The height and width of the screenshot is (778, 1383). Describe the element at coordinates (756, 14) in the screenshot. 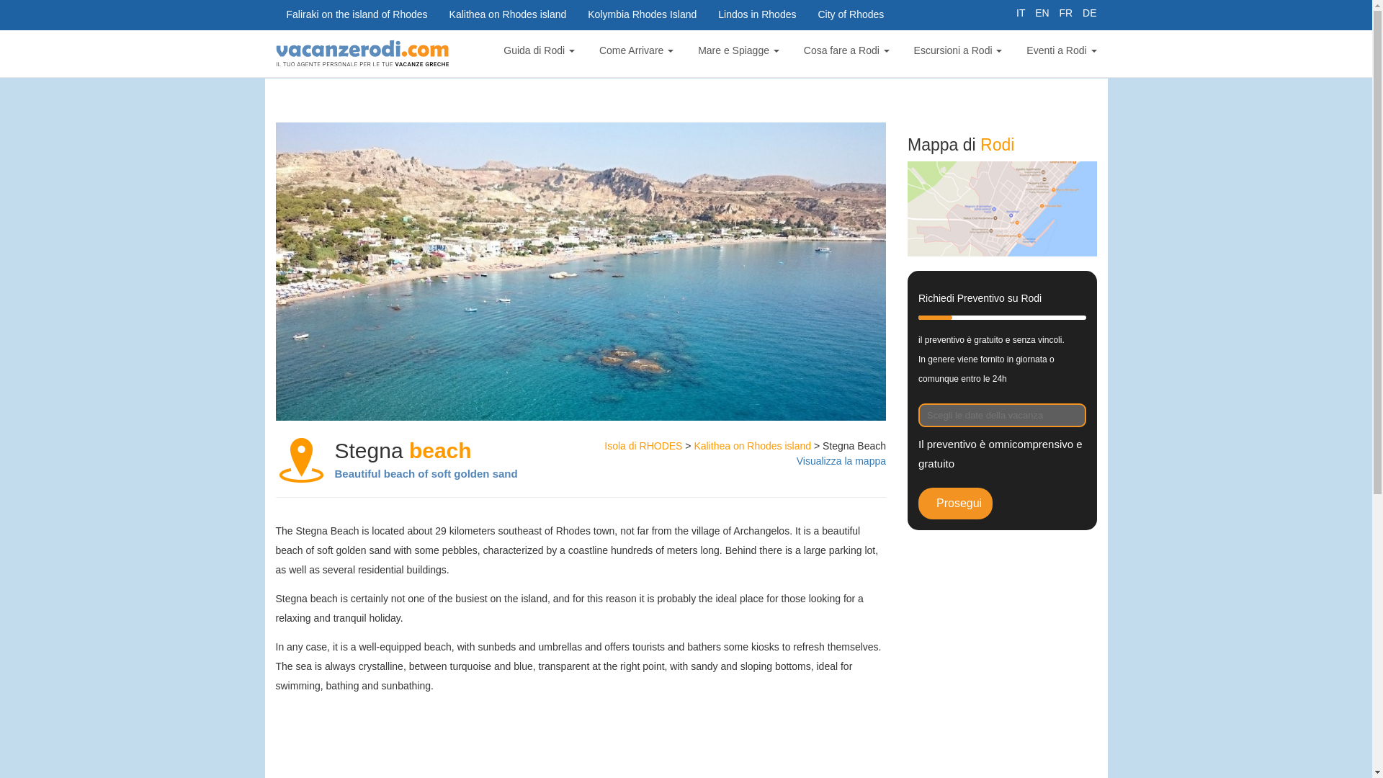

I see `Lindos in Rhodes` at that location.